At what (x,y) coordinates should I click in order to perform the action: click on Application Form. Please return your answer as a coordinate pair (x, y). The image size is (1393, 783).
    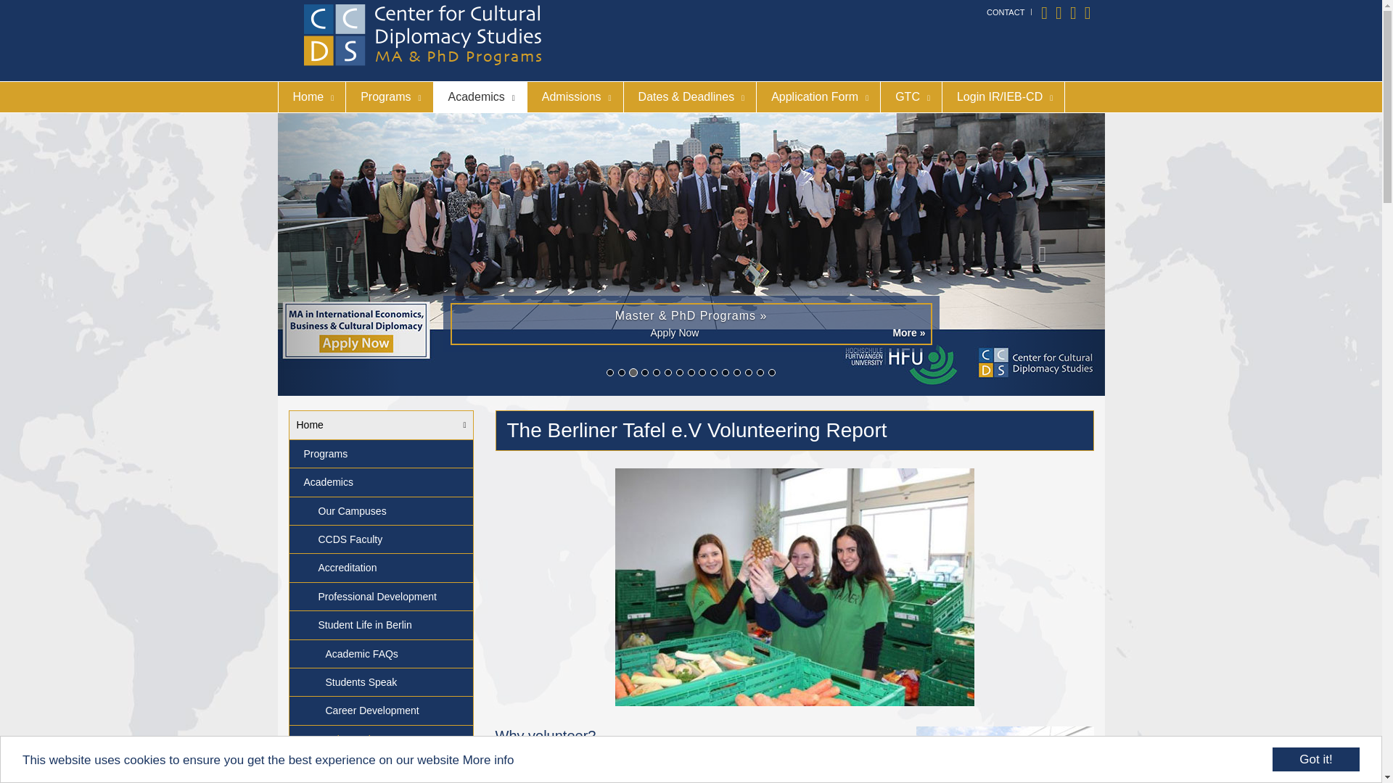
    Looking at the image, I should click on (818, 97).